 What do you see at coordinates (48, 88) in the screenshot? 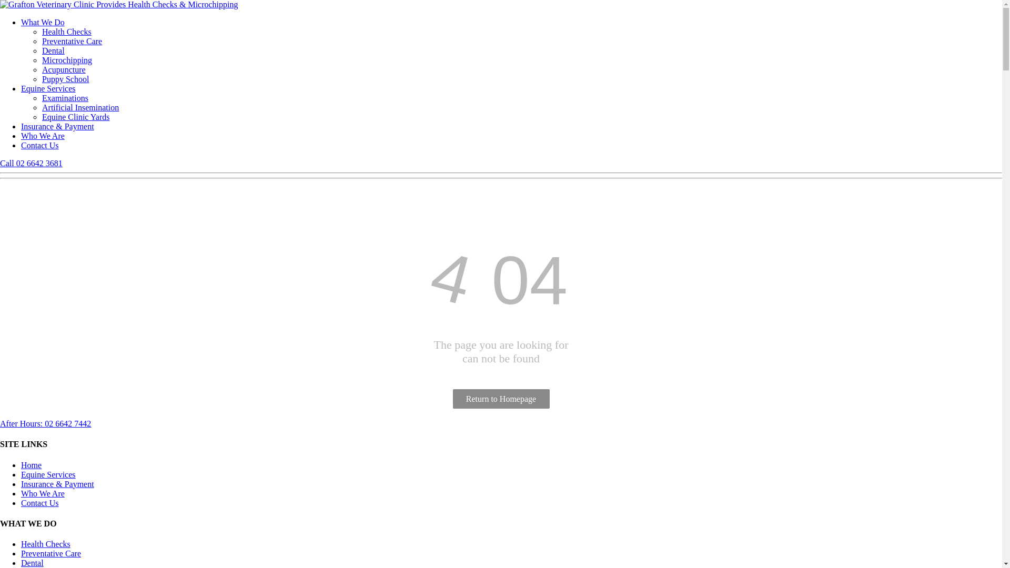
I see `Equine Services` at bounding box center [48, 88].